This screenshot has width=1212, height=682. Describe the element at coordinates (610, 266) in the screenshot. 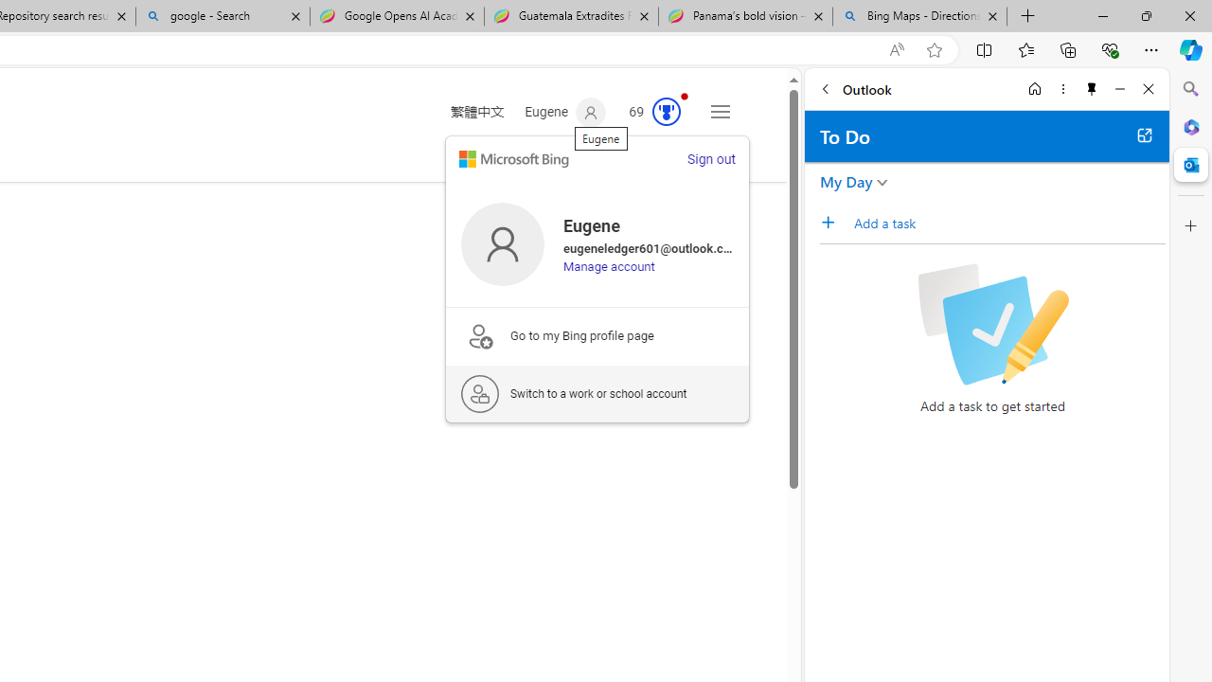

I see `Manage account` at that location.